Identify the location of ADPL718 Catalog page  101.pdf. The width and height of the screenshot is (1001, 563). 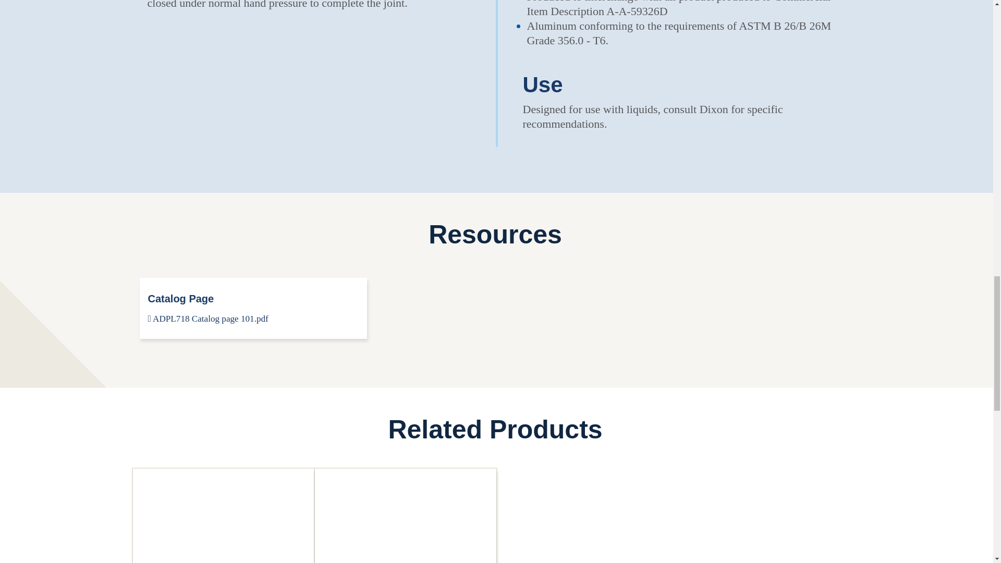
(208, 319).